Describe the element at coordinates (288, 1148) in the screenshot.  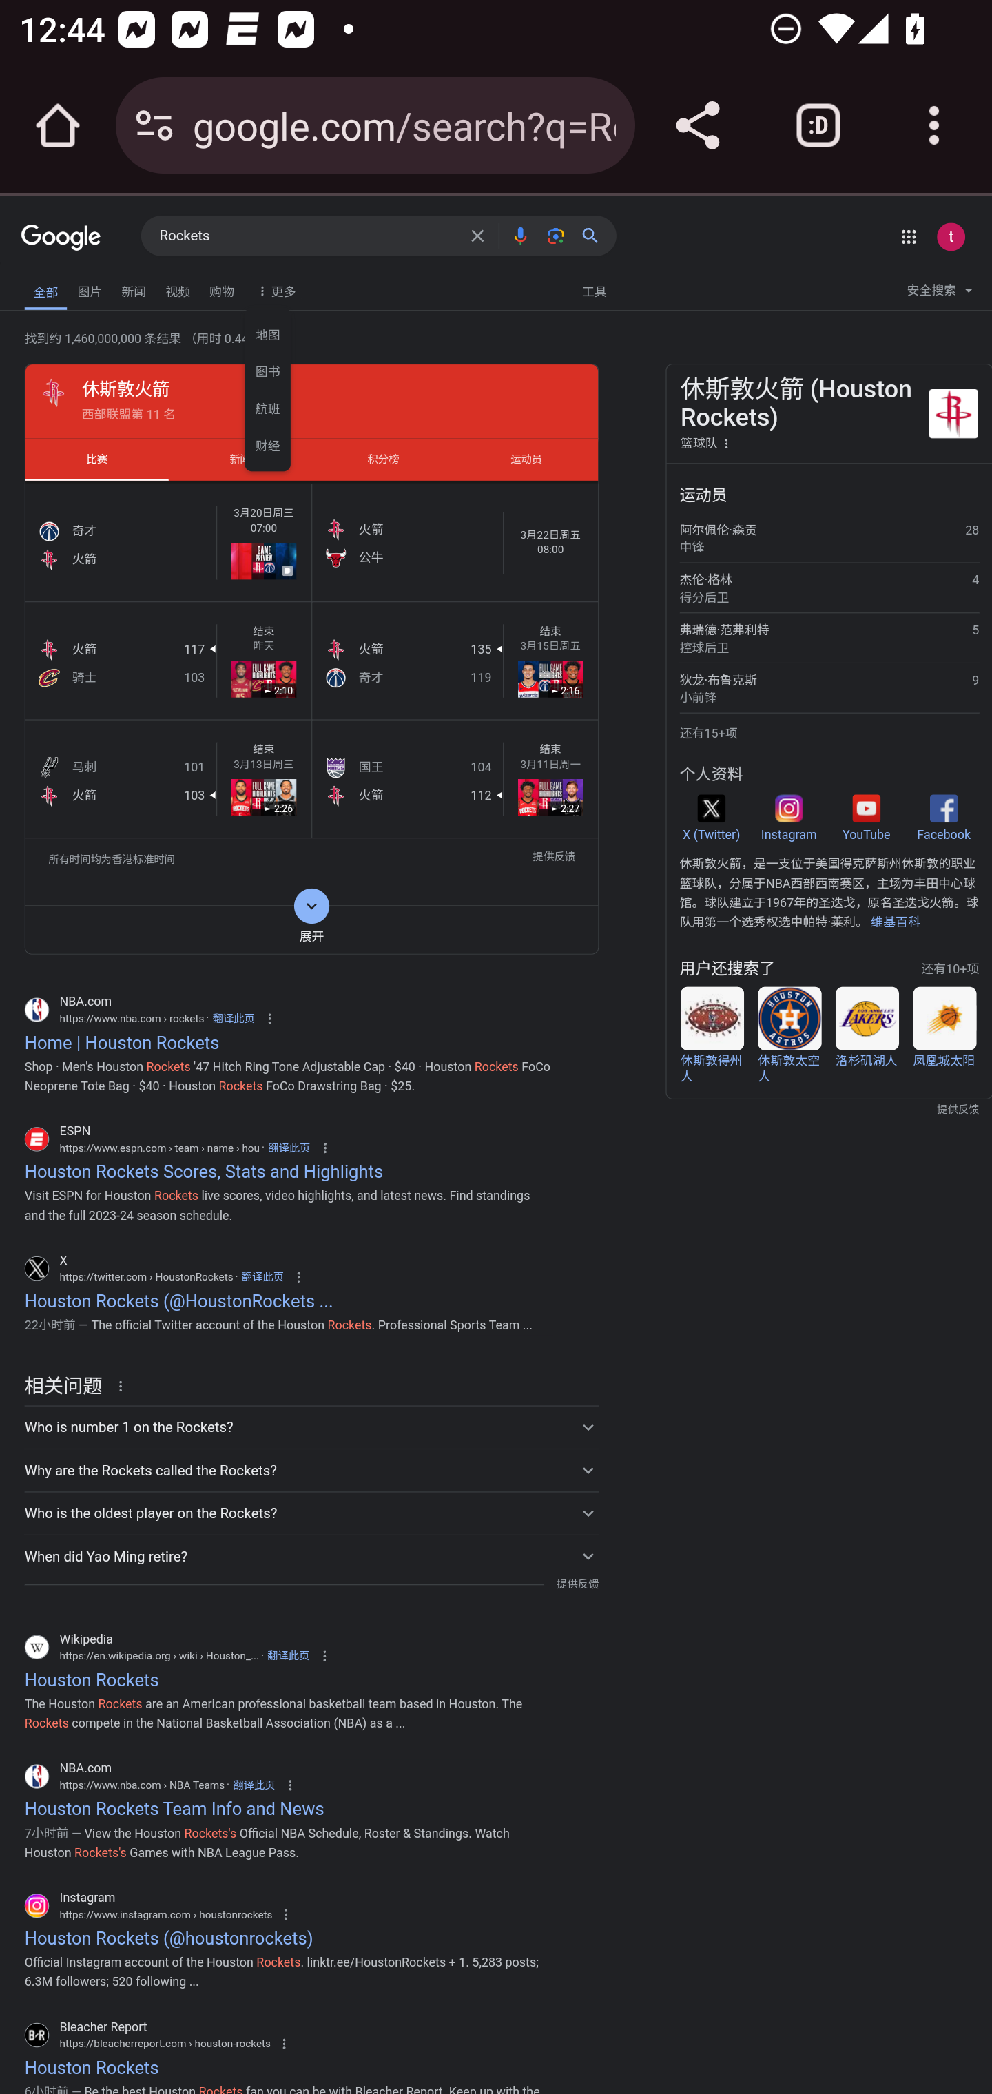
I see `翻译此页` at that location.